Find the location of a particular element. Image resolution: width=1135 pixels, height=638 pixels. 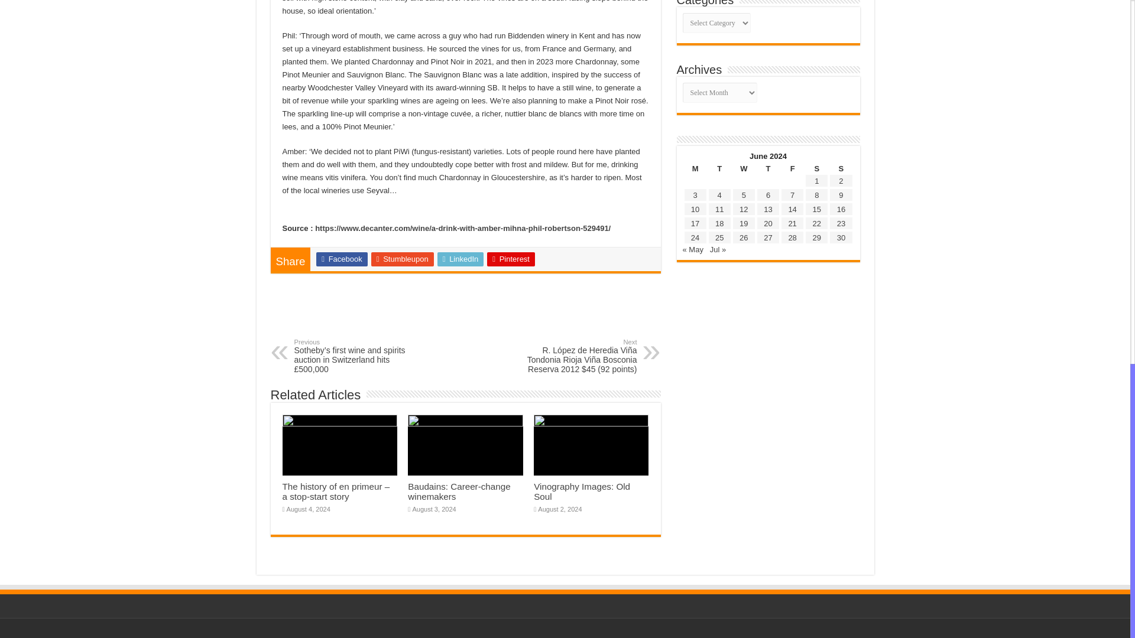

Monday is located at coordinates (694, 168).